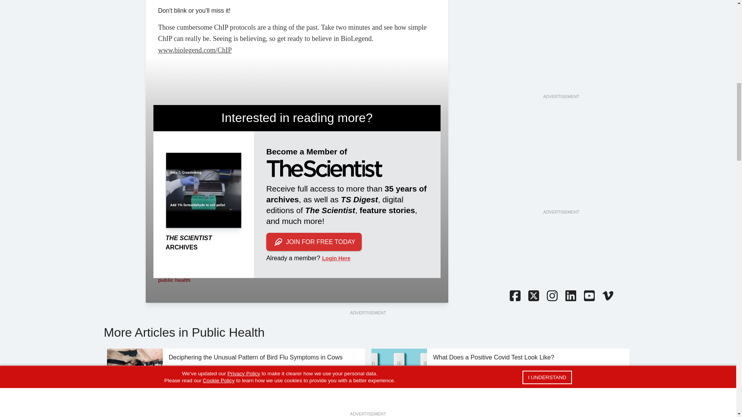 The height and width of the screenshot is (417, 742). What do you see at coordinates (589, 296) in the screenshot?
I see `YouTube` at bounding box center [589, 296].